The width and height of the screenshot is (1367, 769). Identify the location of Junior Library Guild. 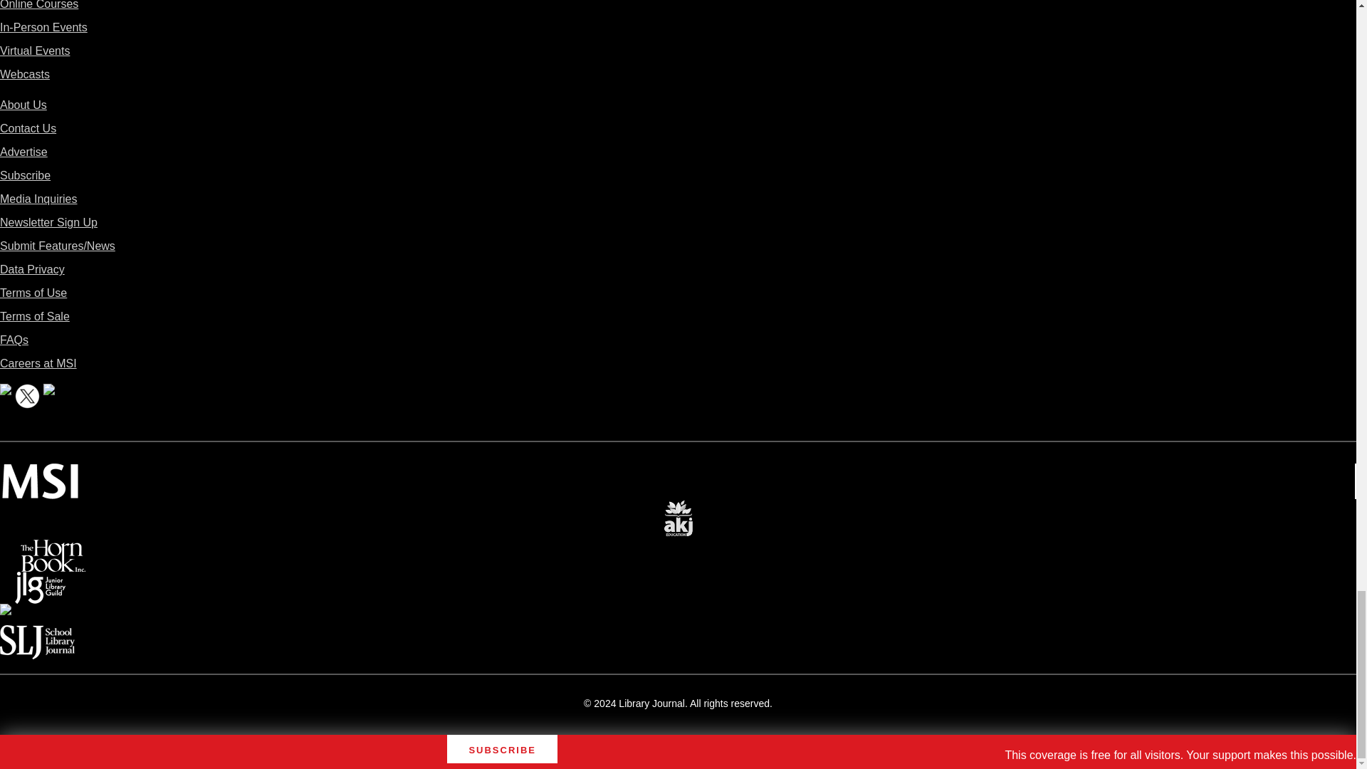
(40, 581).